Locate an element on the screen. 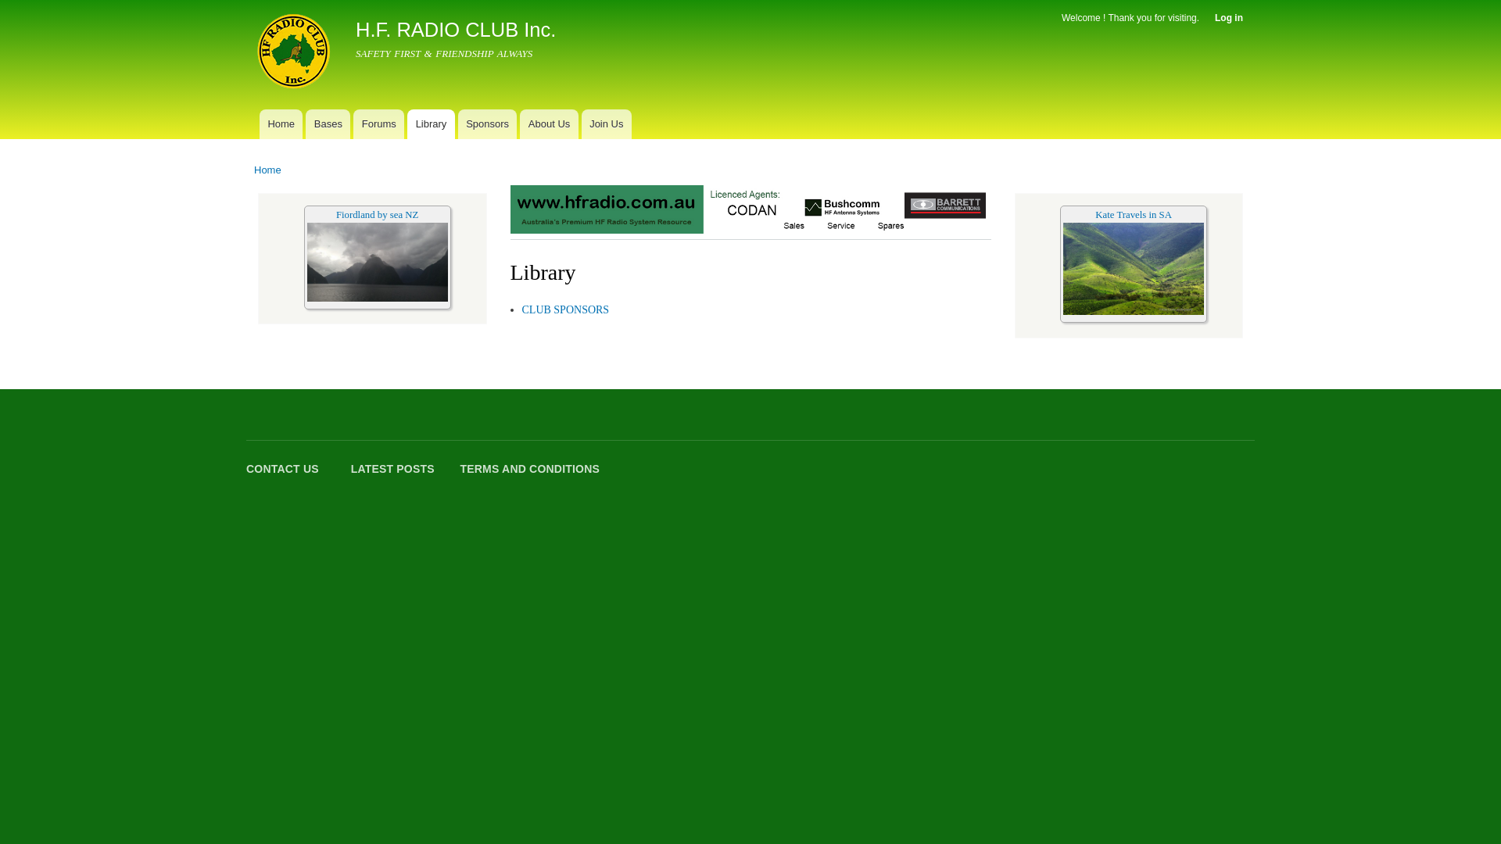 The image size is (1501, 844). LATEST POSTS is located at coordinates (392, 469).